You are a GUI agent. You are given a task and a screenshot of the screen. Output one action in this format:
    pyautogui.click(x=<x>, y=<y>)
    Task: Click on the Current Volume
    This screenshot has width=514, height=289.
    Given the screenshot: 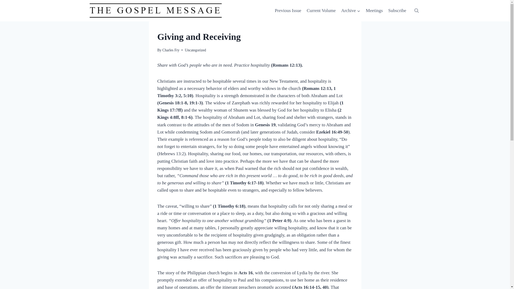 What is the action you would take?
    pyautogui.click(x=321, y=11)
    